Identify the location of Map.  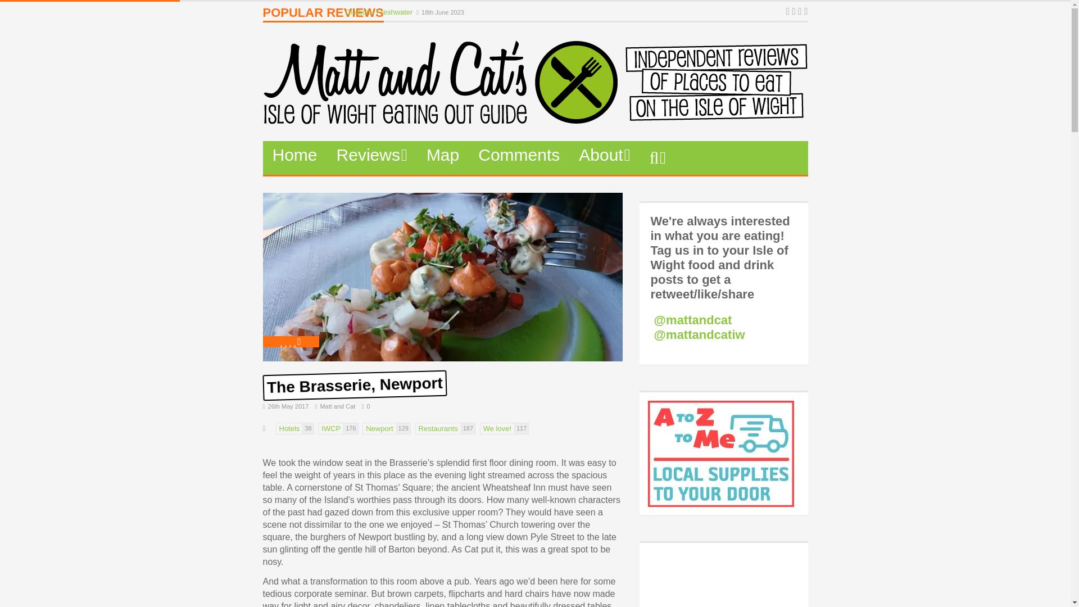
(442, 155).